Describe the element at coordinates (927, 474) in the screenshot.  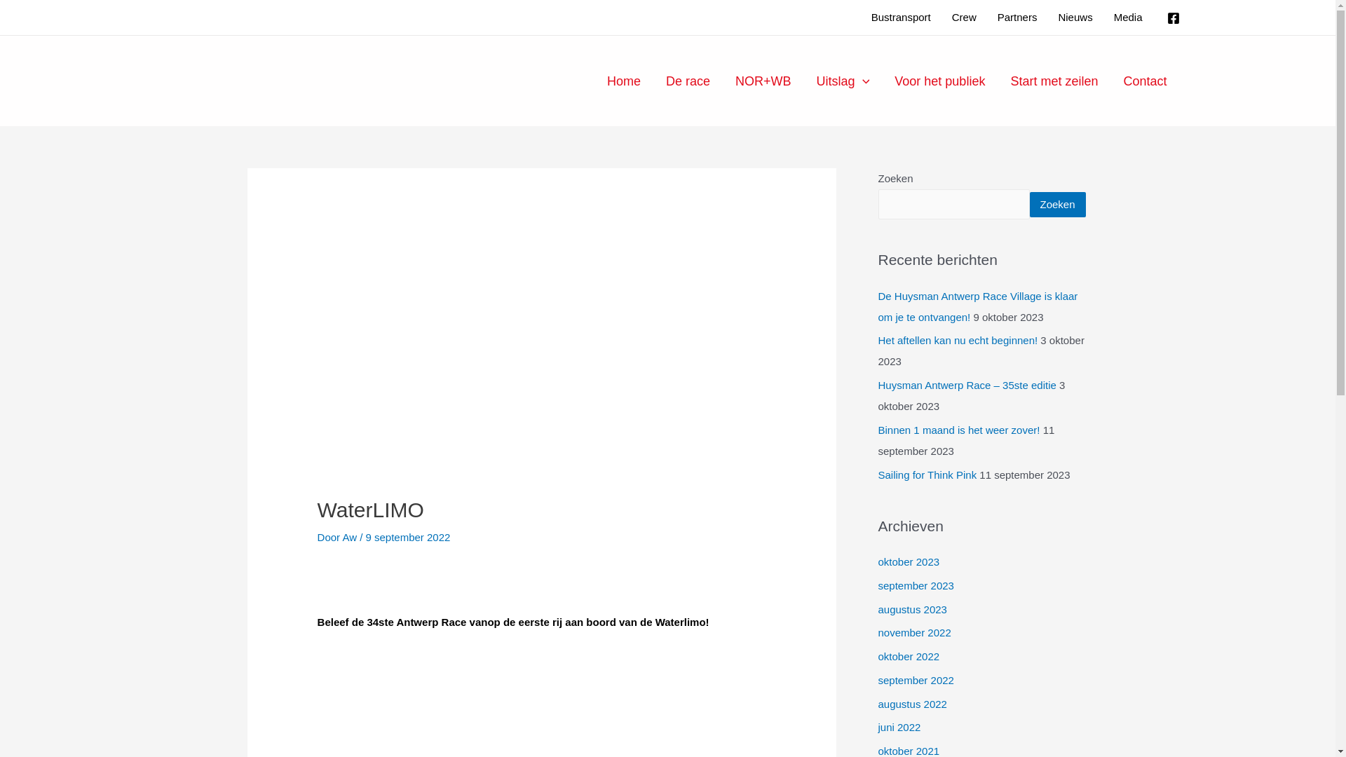
I see `Sailing for Think Pink` at that location.